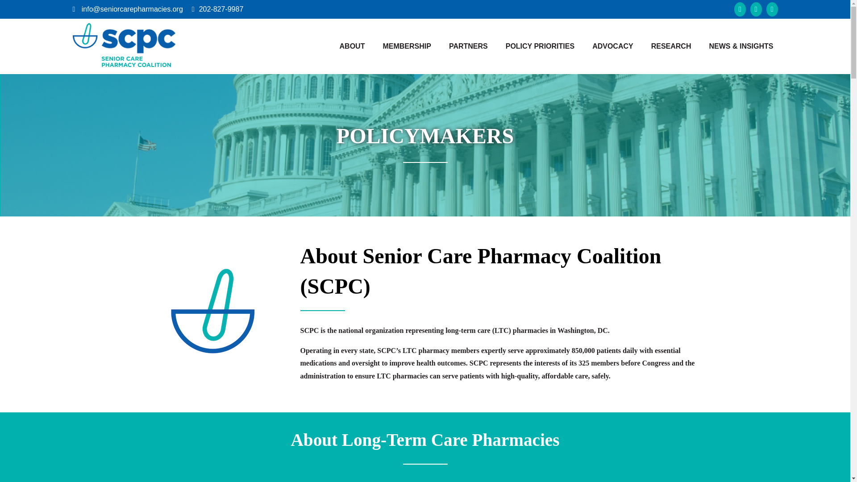  Describe the element at coordinates (468, 46) in the screenshot. I see `PARTNERS` at that location.